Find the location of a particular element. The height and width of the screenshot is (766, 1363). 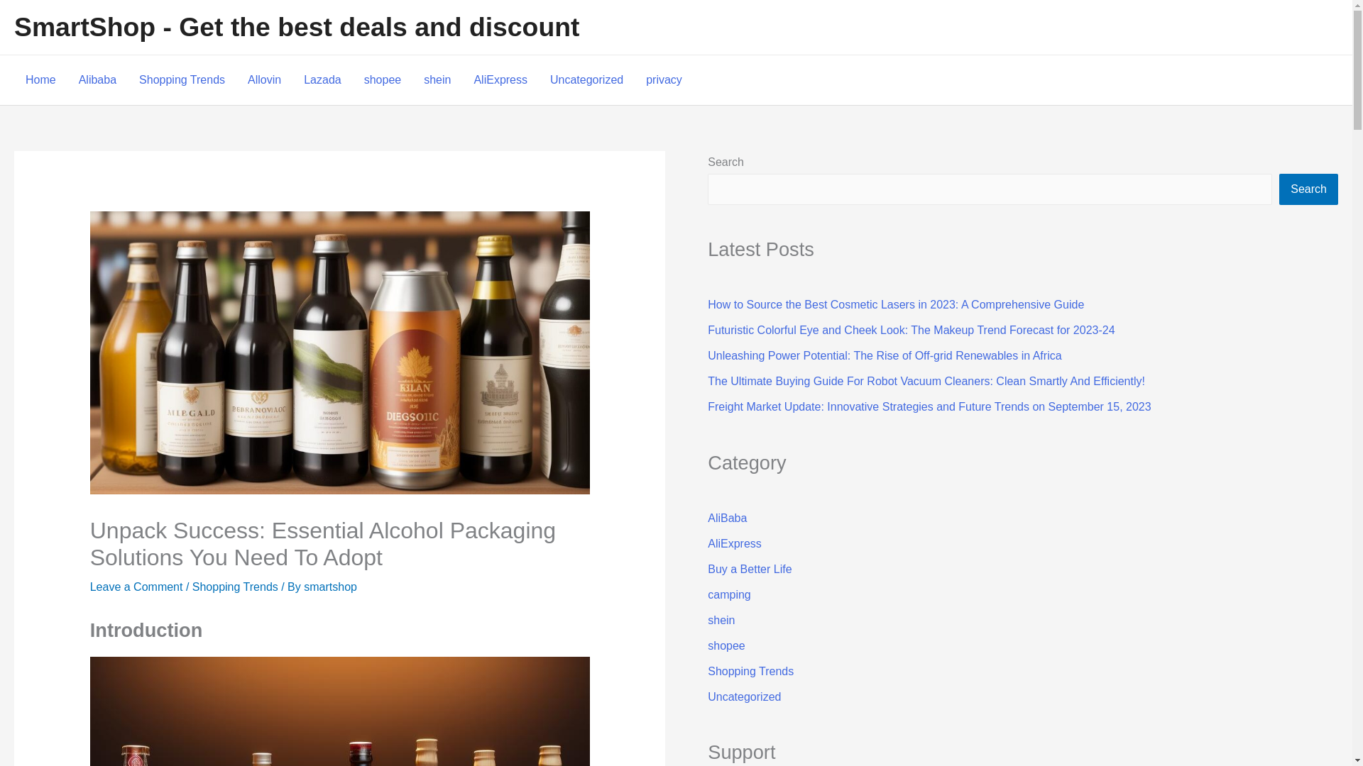

Alibaba is located at coordinates (97, 79).